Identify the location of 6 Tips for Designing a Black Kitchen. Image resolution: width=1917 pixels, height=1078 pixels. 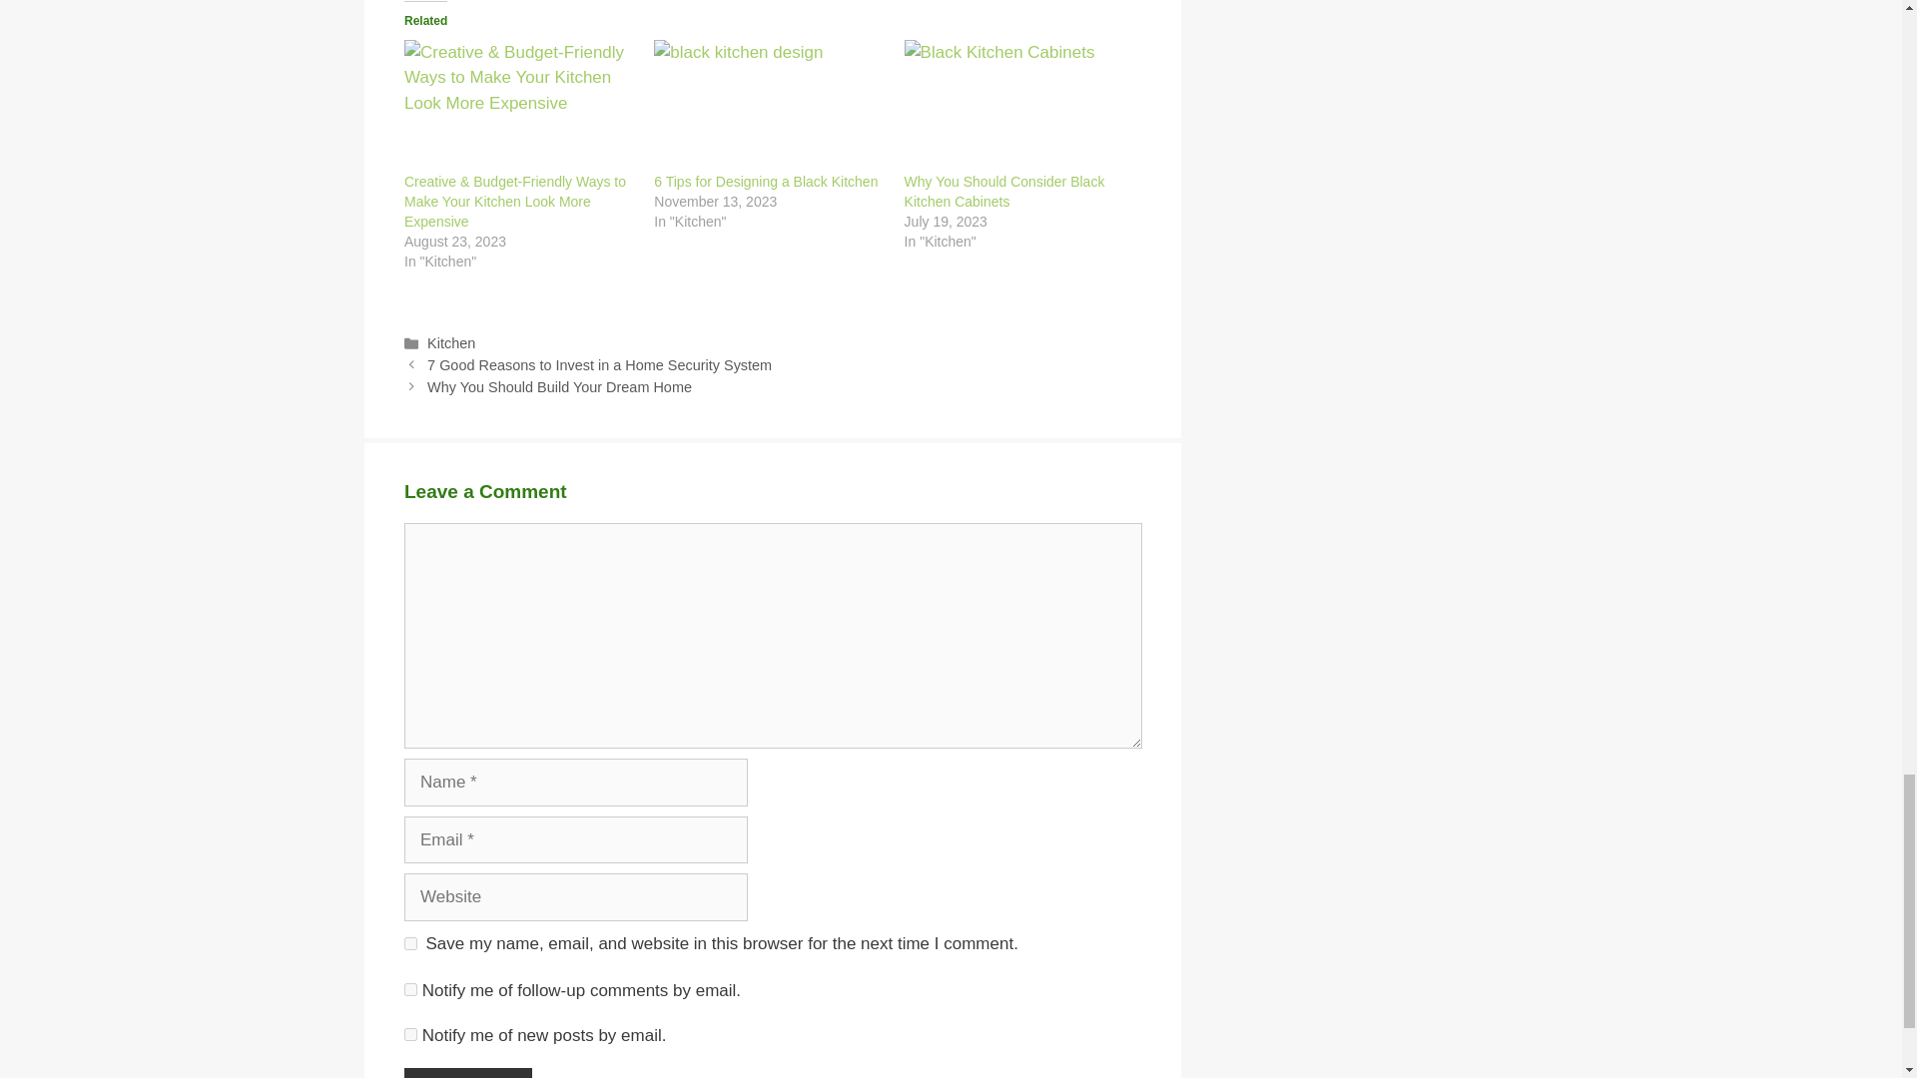
(765, 182).